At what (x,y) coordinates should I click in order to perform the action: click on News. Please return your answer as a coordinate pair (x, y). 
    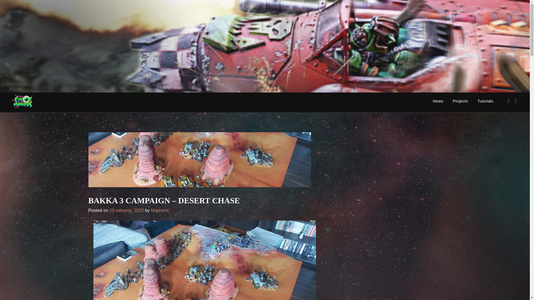
    Looking at the image, I should click on (438, 101).